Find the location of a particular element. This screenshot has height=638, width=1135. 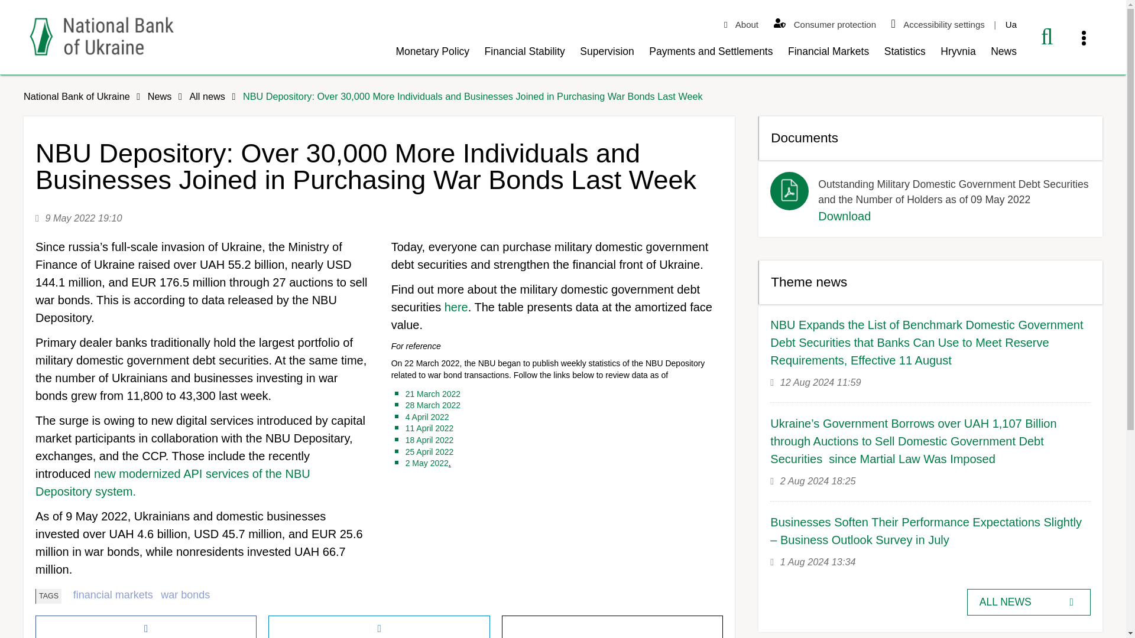

SKIP TO CONTENT is located at coordinates (37, 82).